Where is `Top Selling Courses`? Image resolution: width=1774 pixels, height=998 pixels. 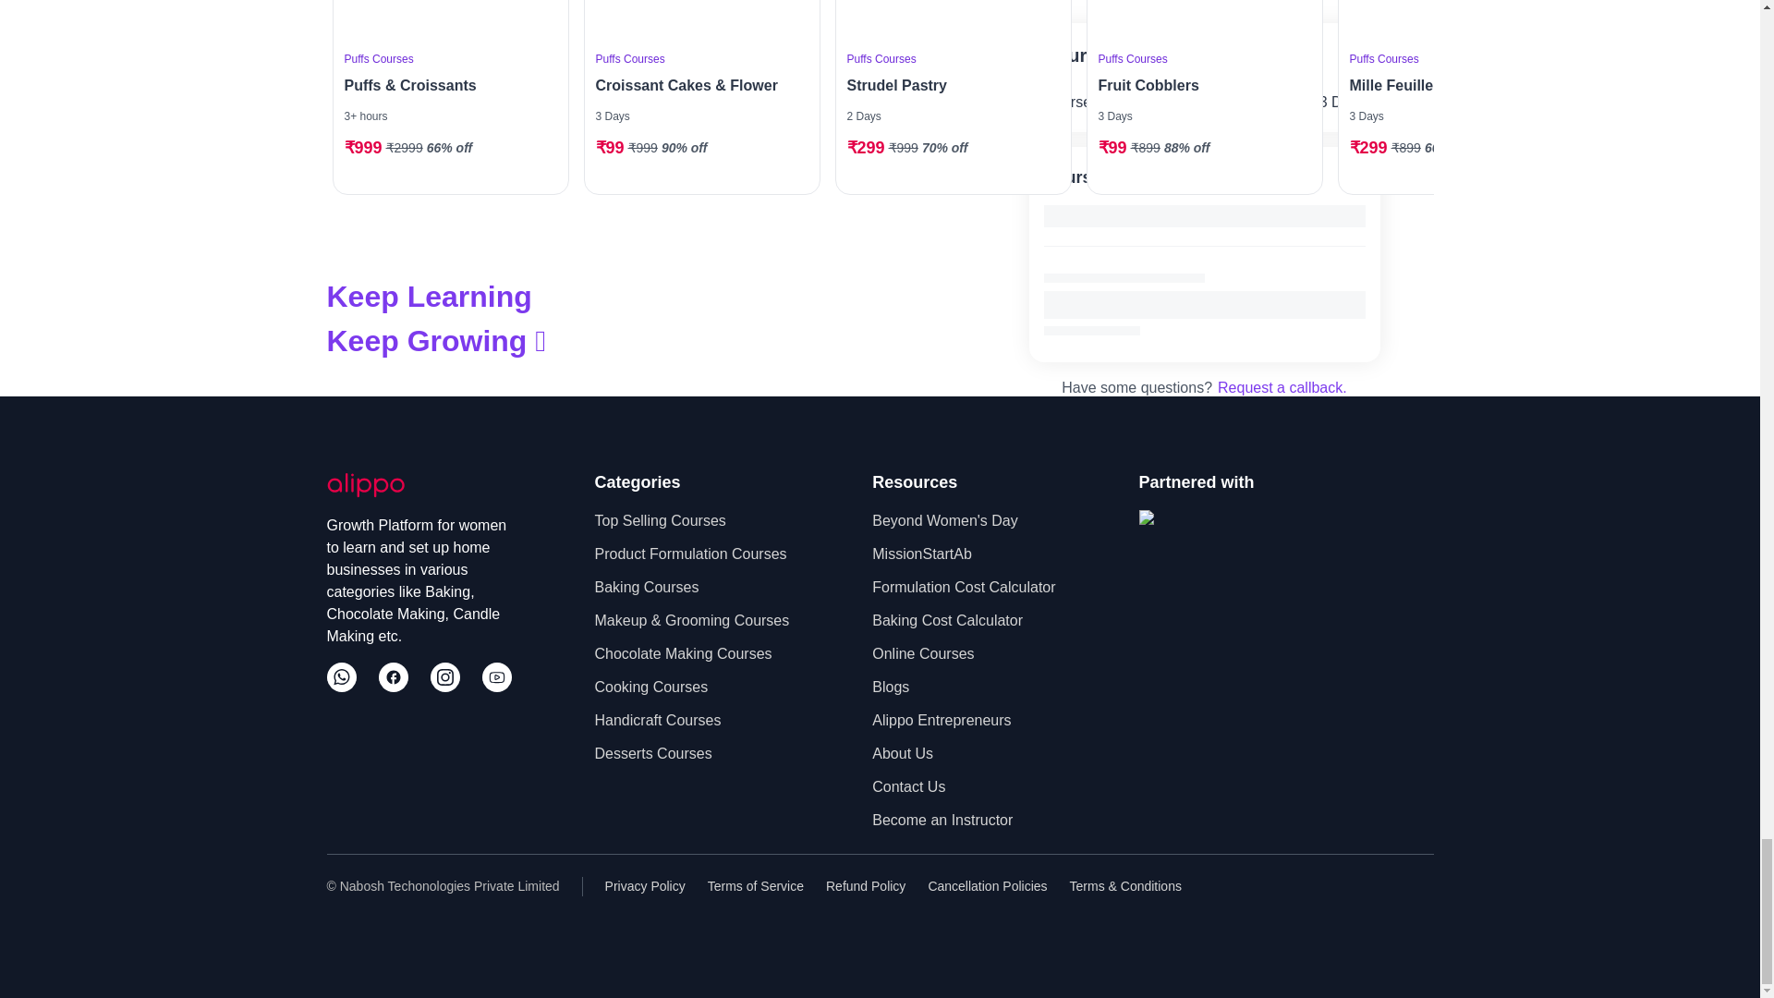 Top Selling Courses is located at coordinates (660, 520).